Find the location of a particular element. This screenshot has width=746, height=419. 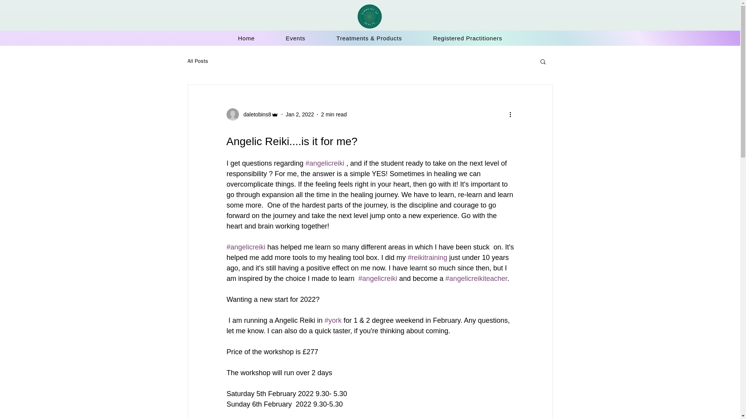

daletobins8 is located at coordinates (255, 114).